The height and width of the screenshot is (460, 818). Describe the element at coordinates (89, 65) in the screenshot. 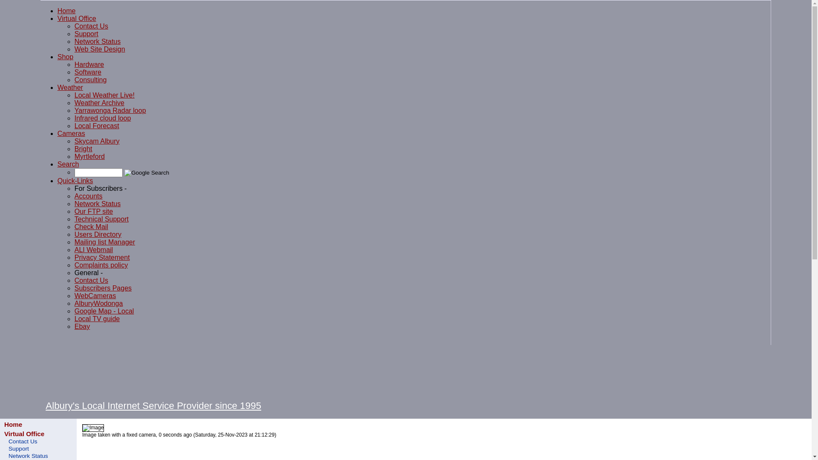

I see `Hardware` at that location.